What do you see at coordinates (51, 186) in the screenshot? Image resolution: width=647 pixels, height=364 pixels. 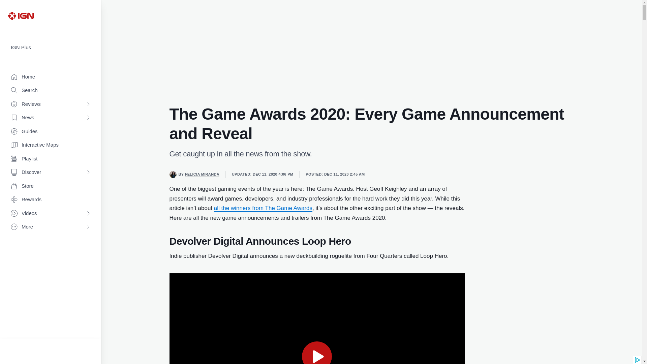 I see `Store` at bounding box center [51, 186].